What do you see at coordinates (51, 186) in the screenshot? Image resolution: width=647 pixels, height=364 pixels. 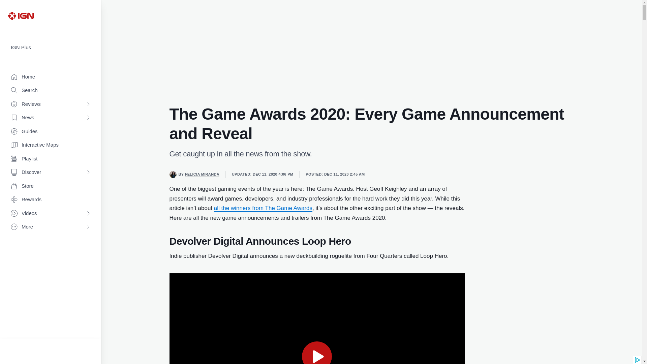 I see `Store` at bounding box center [51, 186].